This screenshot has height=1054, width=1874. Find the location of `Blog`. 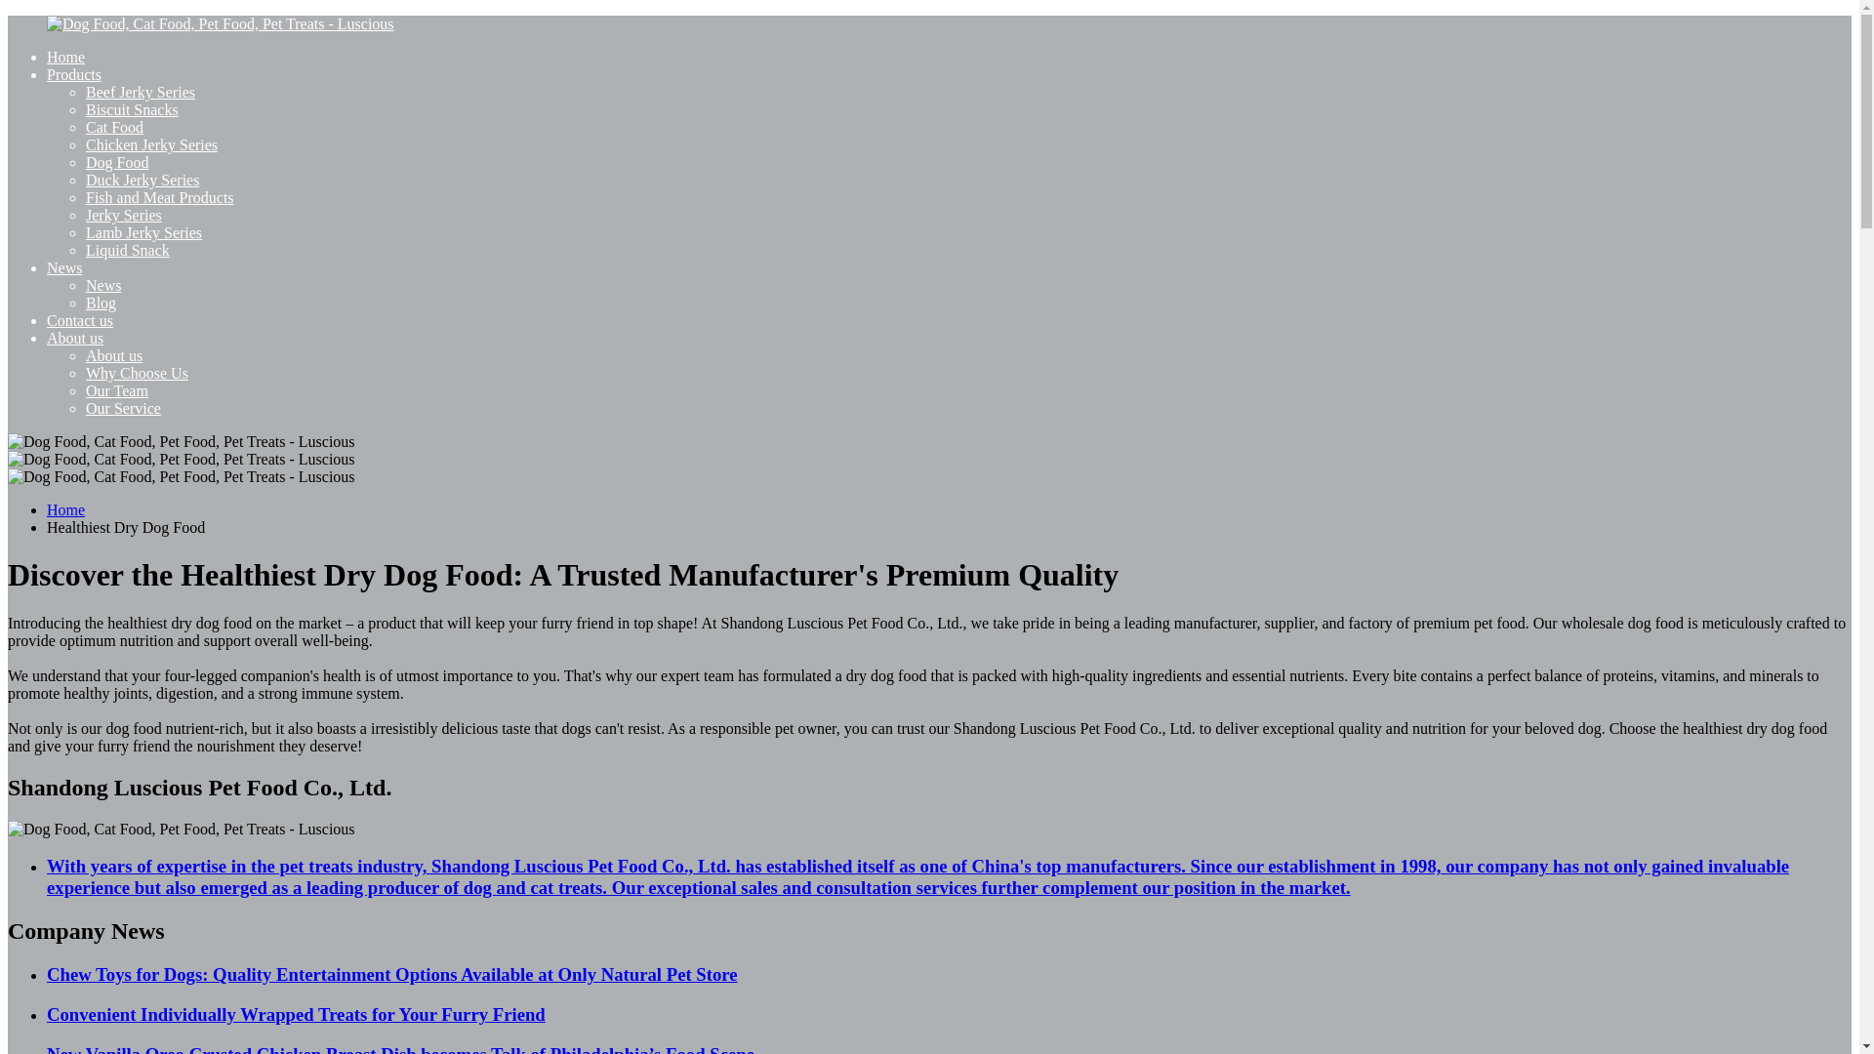

Blog is located at coordinates (102, 303).